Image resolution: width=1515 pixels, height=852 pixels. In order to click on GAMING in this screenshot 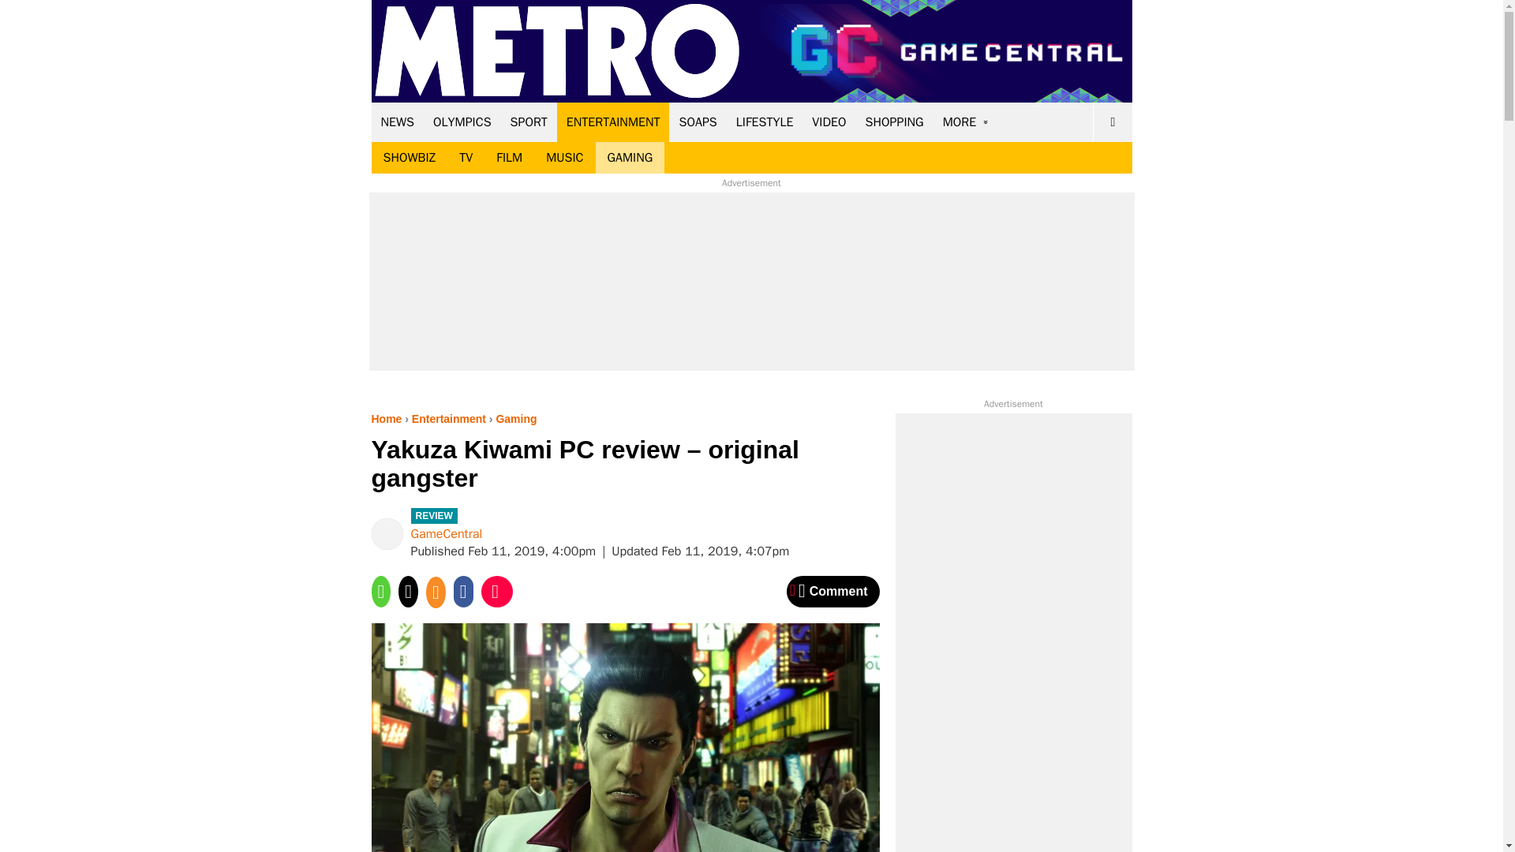, I will do `click(630, 158)`.